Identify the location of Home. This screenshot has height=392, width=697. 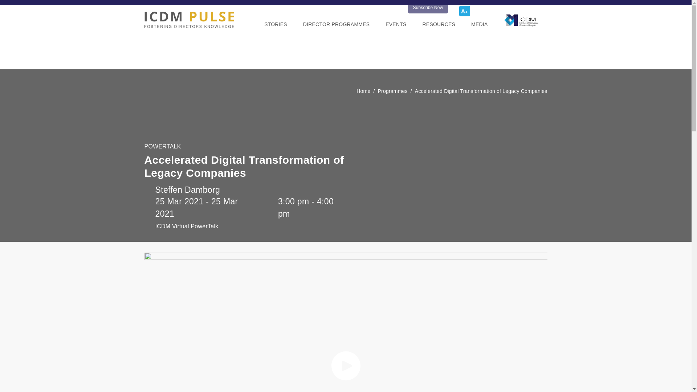
(363, 91).